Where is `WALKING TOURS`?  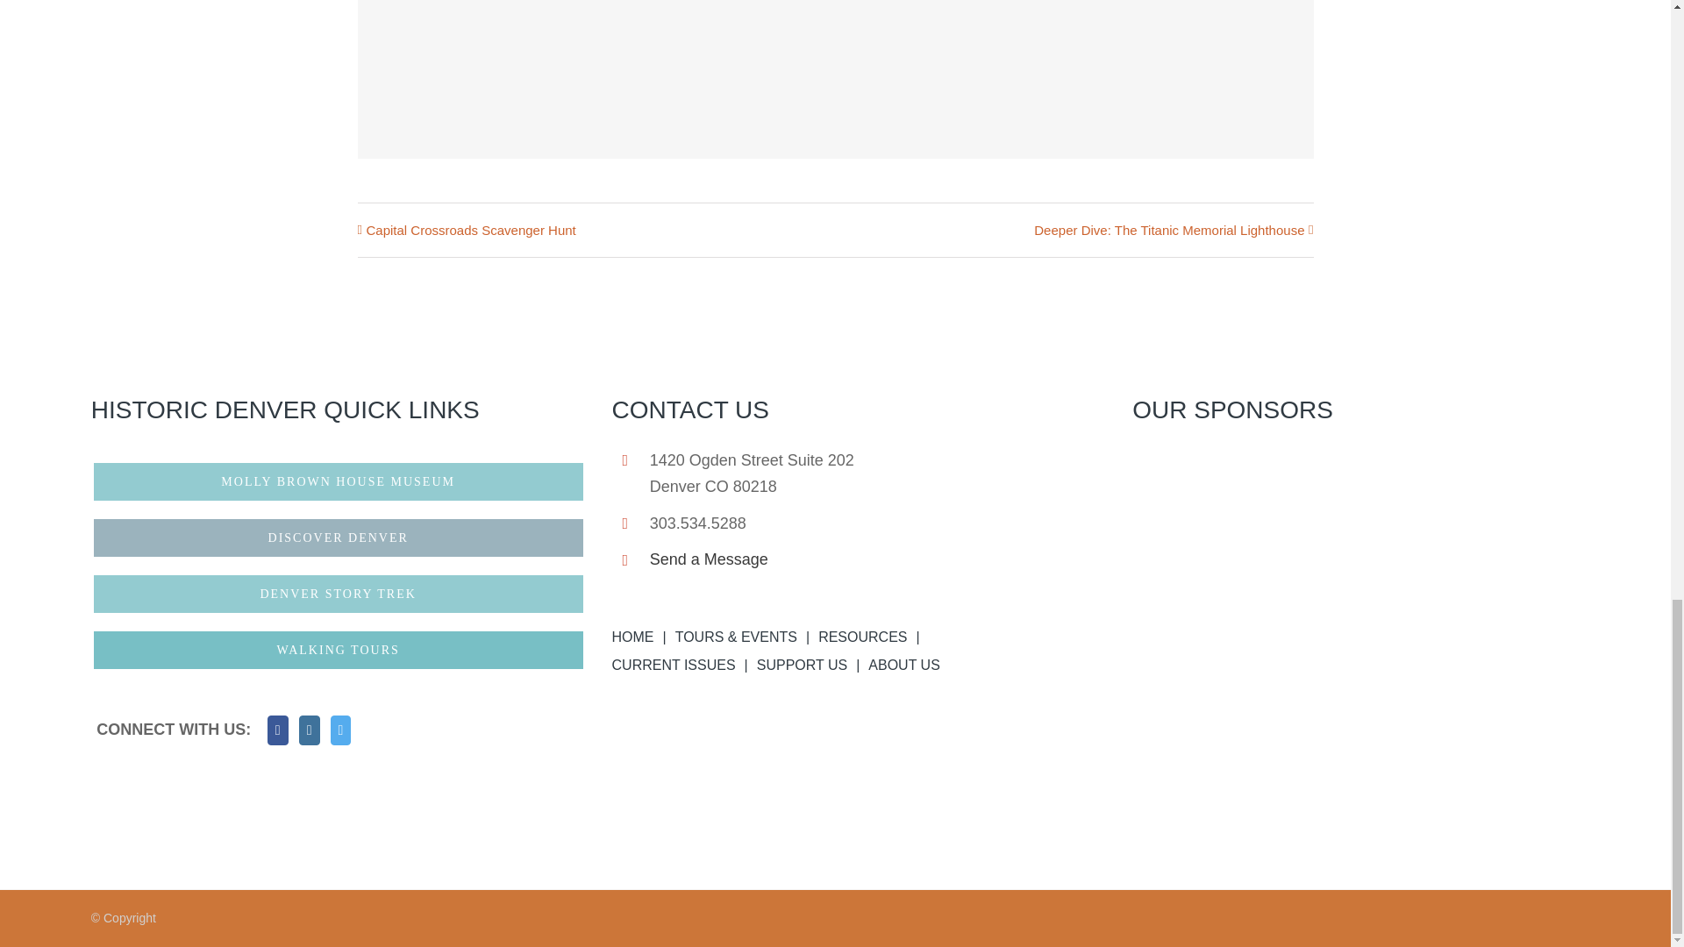 WALKING TOURS is located at coordinates (339, 650).